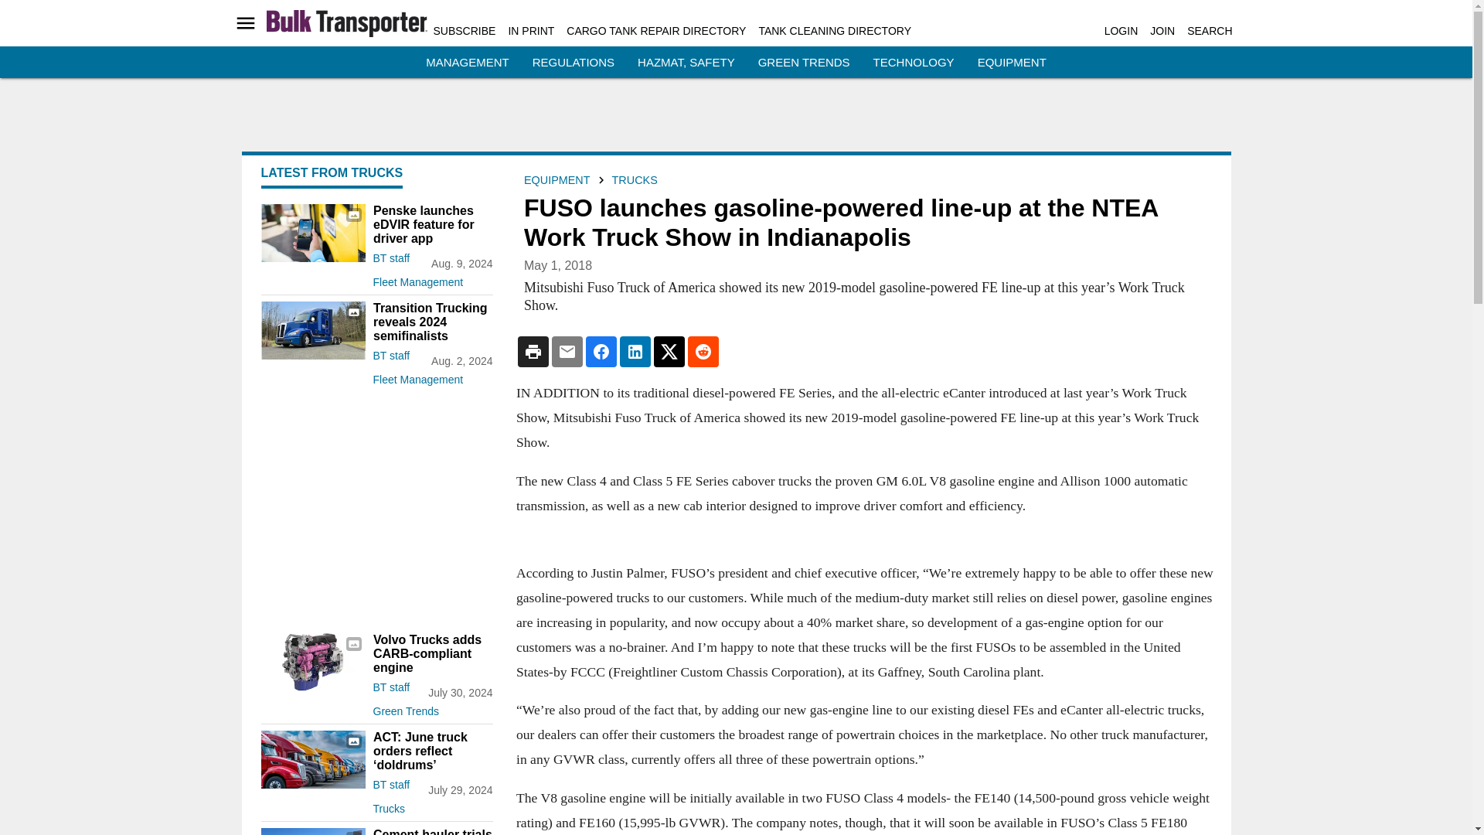 Image resolution: width=1484 pixels, height=835 pixels. I want to click on JOIN, so click(1162, 31).